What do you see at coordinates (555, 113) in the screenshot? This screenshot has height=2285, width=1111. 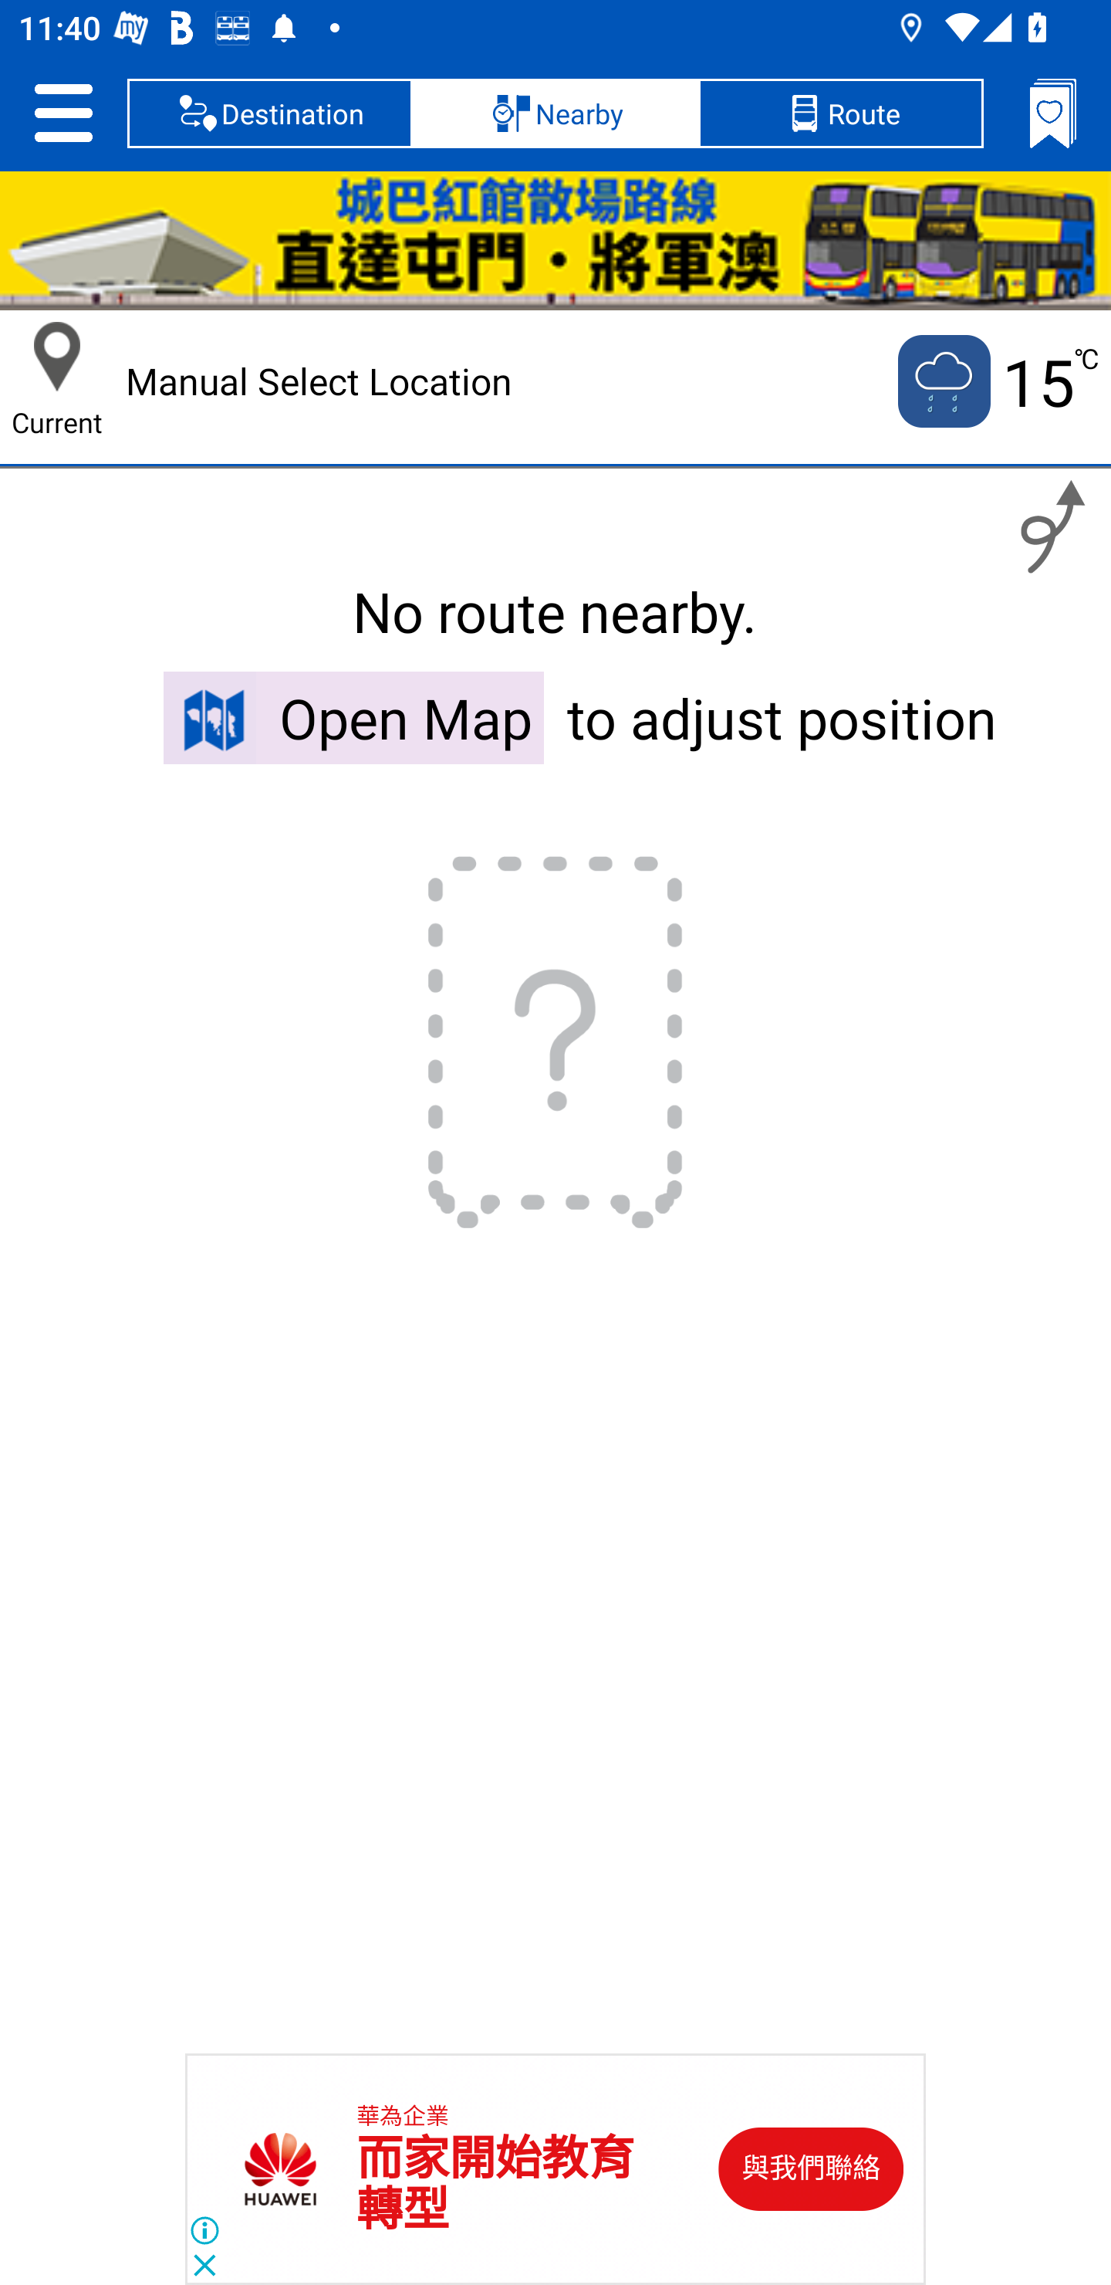 I see `Nearby, selected` at bounding box center [555, 113].